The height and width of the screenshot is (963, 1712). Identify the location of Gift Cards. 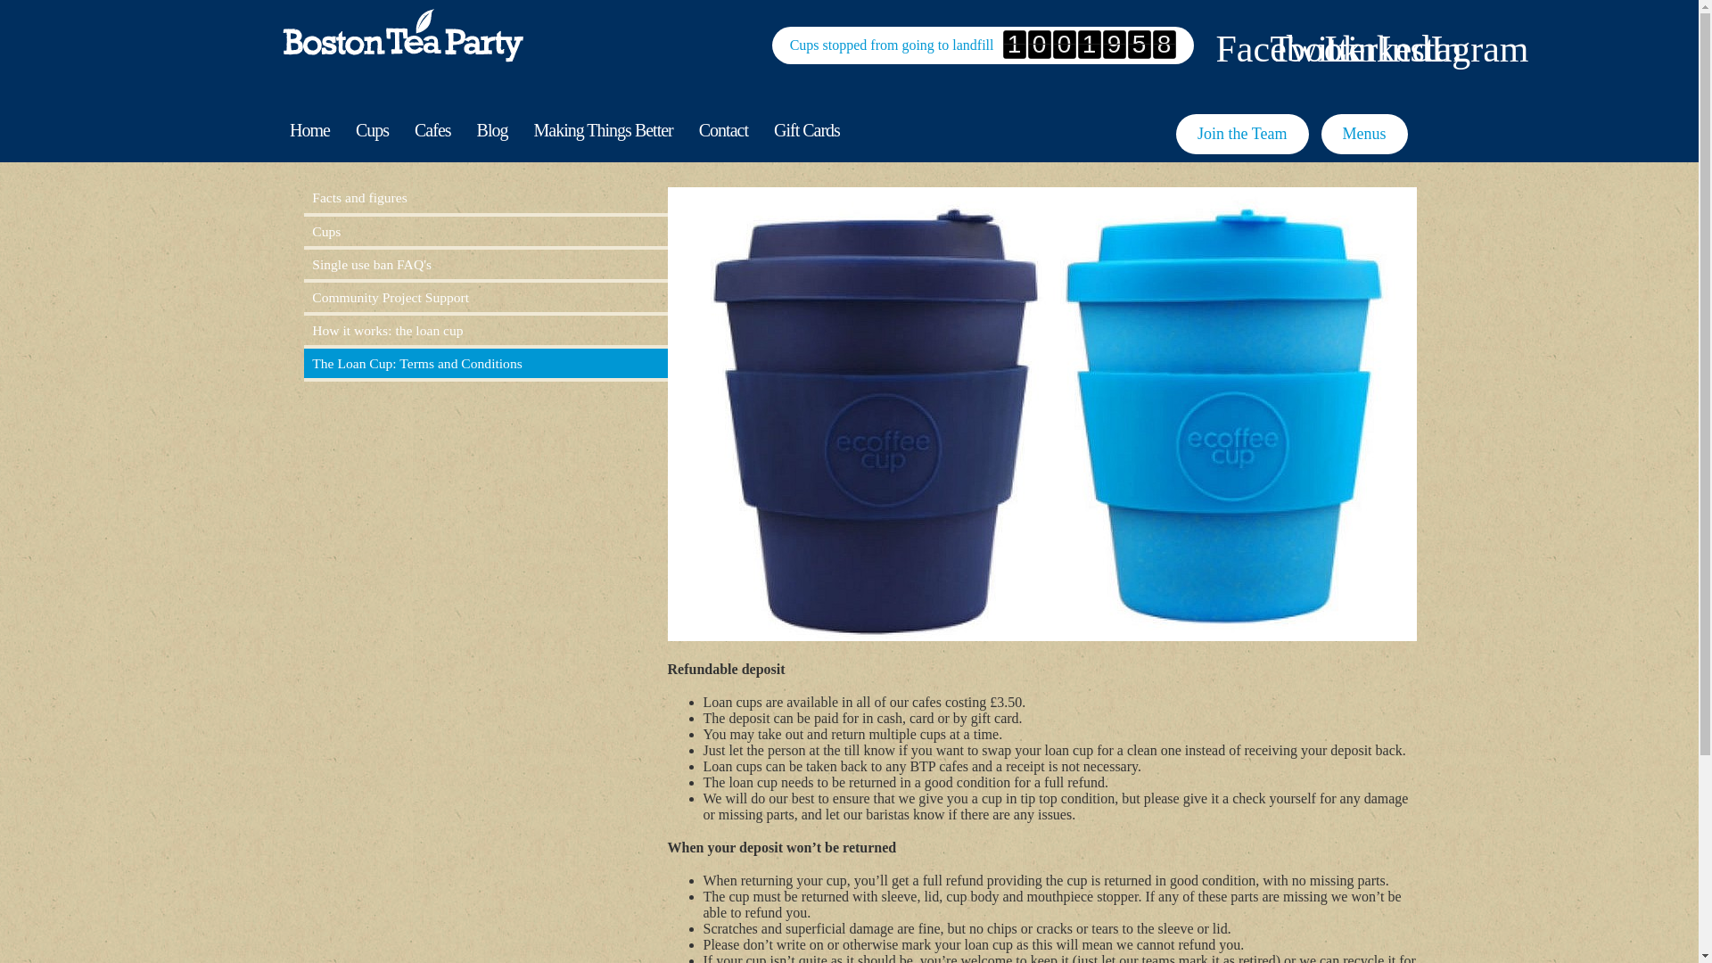
(806, 131).